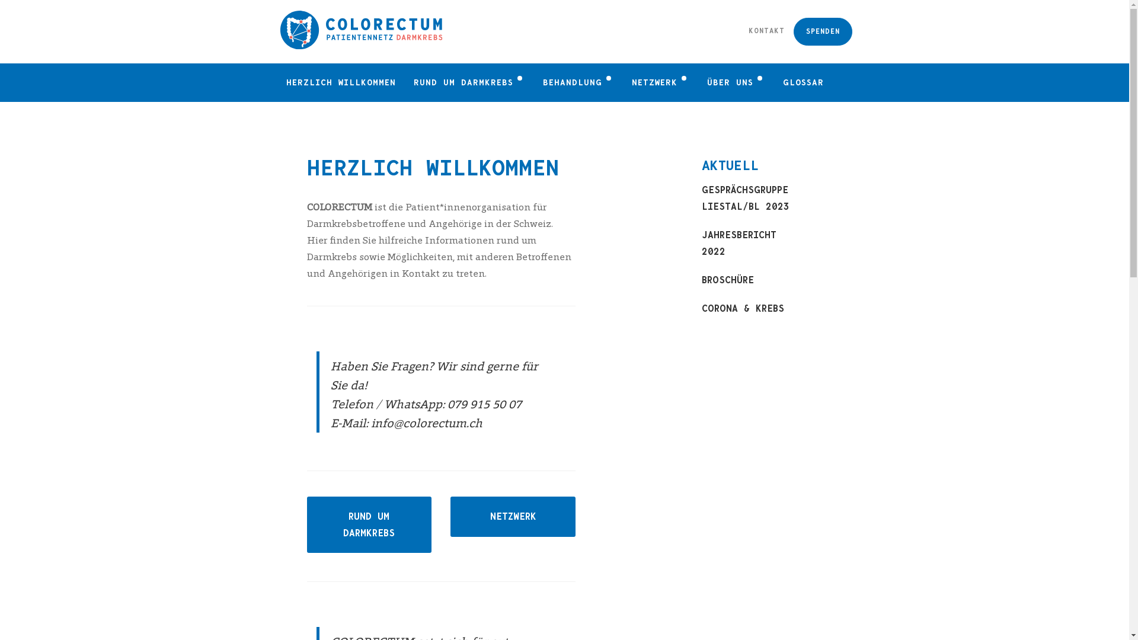 The height and width of the screenshot is (640, 1138). What do you see at coordinates (657, 136) in the screenshot?
I see `COLONTOWN` at bounding box center [657, 136].